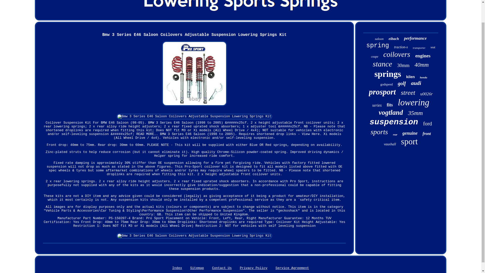 Image resolution: width=485 pixels, height=273 pixels. I want to click on coilovers, so click(397, 54).